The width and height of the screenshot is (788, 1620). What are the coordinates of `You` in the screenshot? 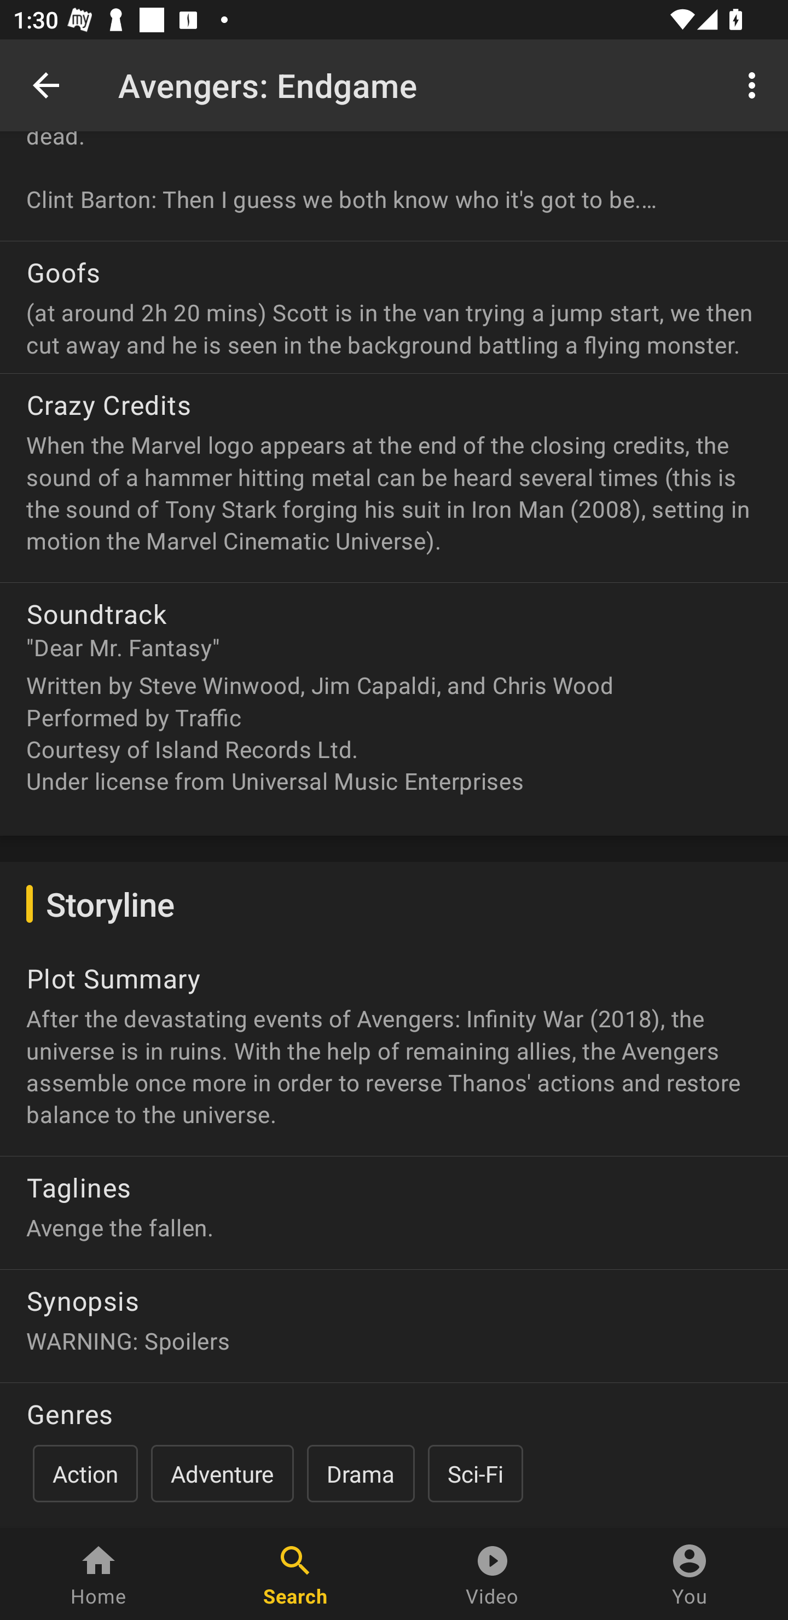 It's located at (690, 1574).